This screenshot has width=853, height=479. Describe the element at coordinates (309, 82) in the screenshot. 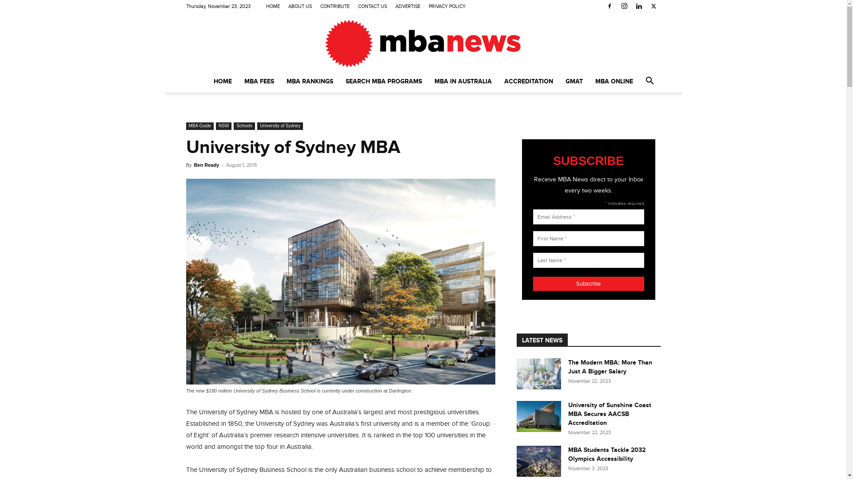

I see `MBA RANKINGS` at that location.